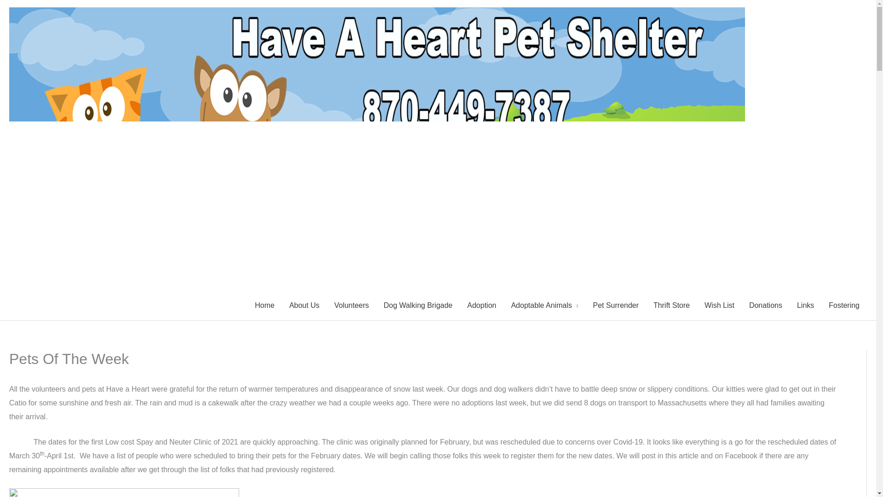 Image resolution: width=883 pixels, height=497 pixels. Describe the element at coordinates (805, 305) in the screenshot. I see `Links` at that location.